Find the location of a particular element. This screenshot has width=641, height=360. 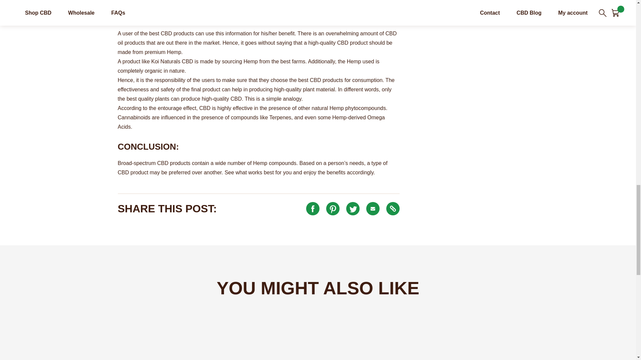

Copy this post to your clipboard is located at coordinates (393, 208).